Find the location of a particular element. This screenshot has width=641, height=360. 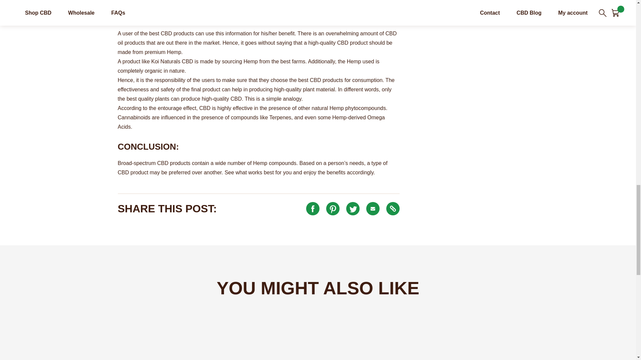

Copy this post to your clipboard is located at coordinates (393, 208).